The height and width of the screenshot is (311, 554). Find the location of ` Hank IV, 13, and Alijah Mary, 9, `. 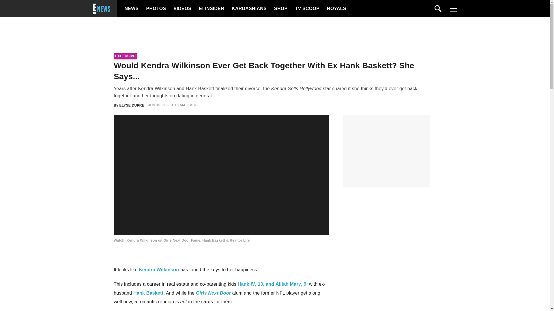

 Hank IV, 13, and Alijah Mary, 9,  is located at coordinates (273, 284).